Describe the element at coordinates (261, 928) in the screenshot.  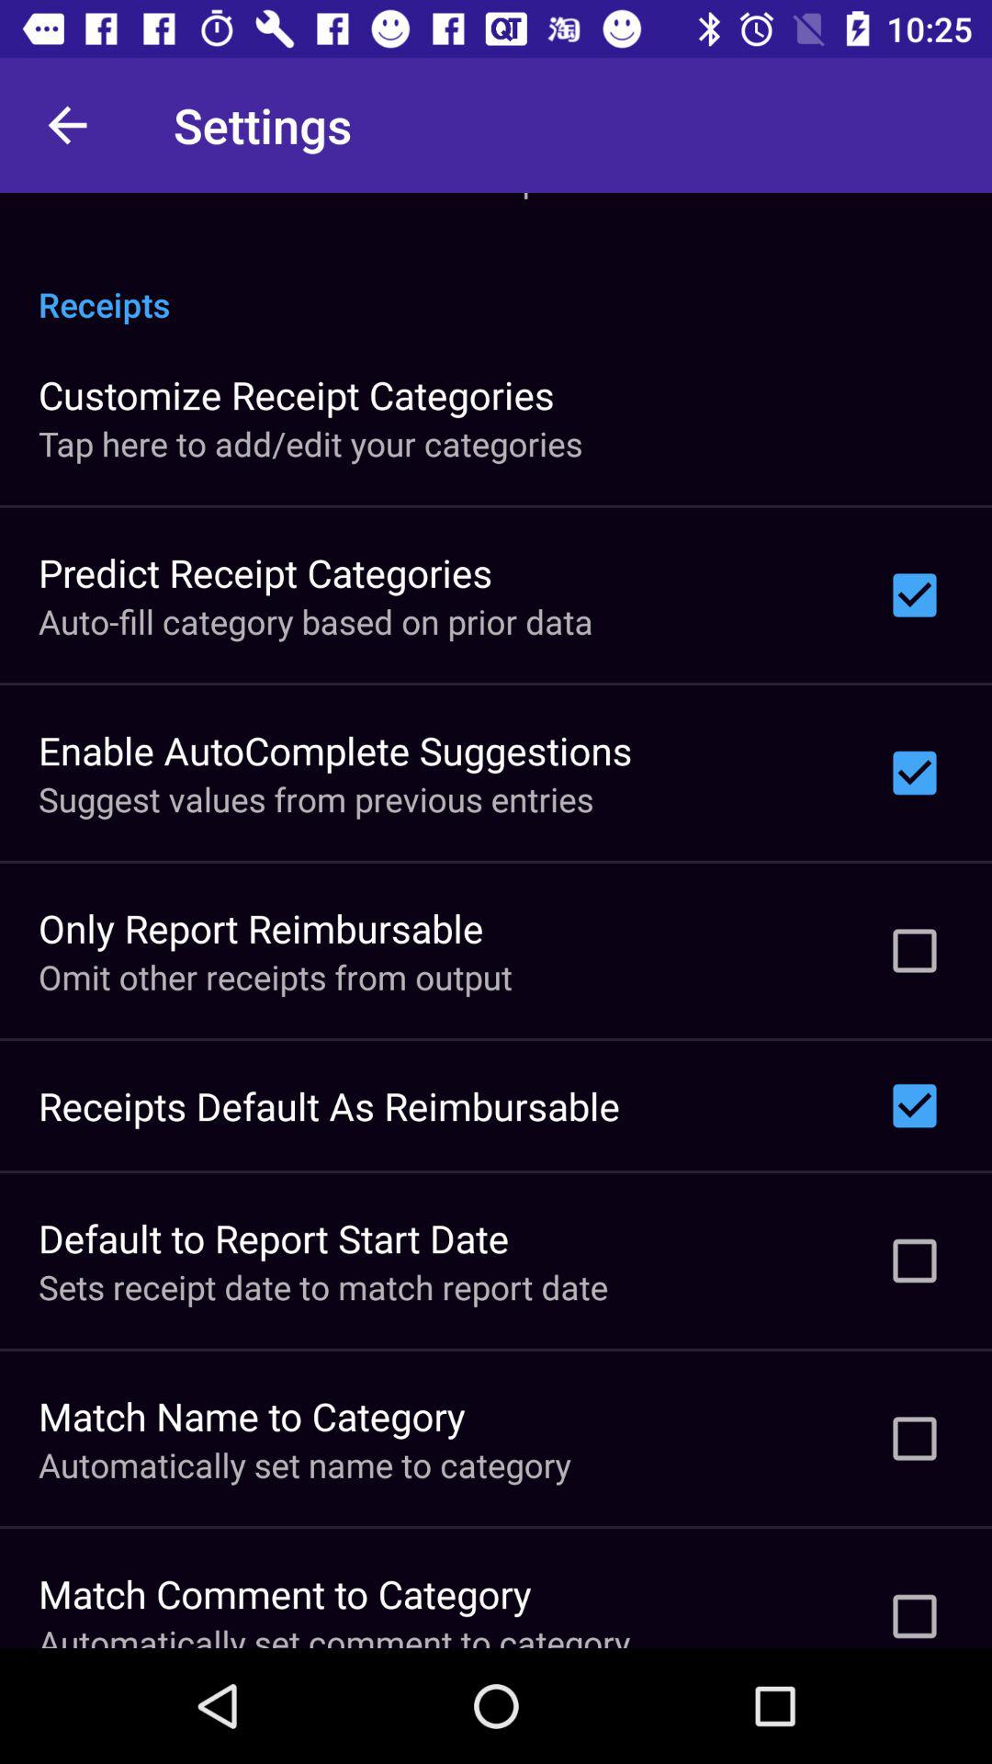
I see `choose only report reimbursable` at that location.